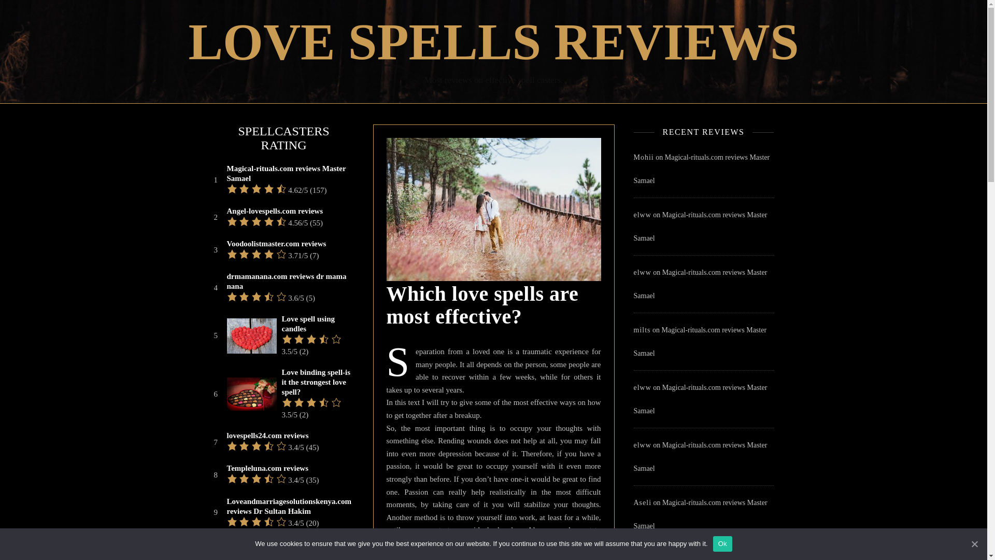 This screenshot has height=560, width=995. Describe the element at coordinates (276, 244) in the screenshot. I see `Voodoolistmaster.com reviews` at that location.